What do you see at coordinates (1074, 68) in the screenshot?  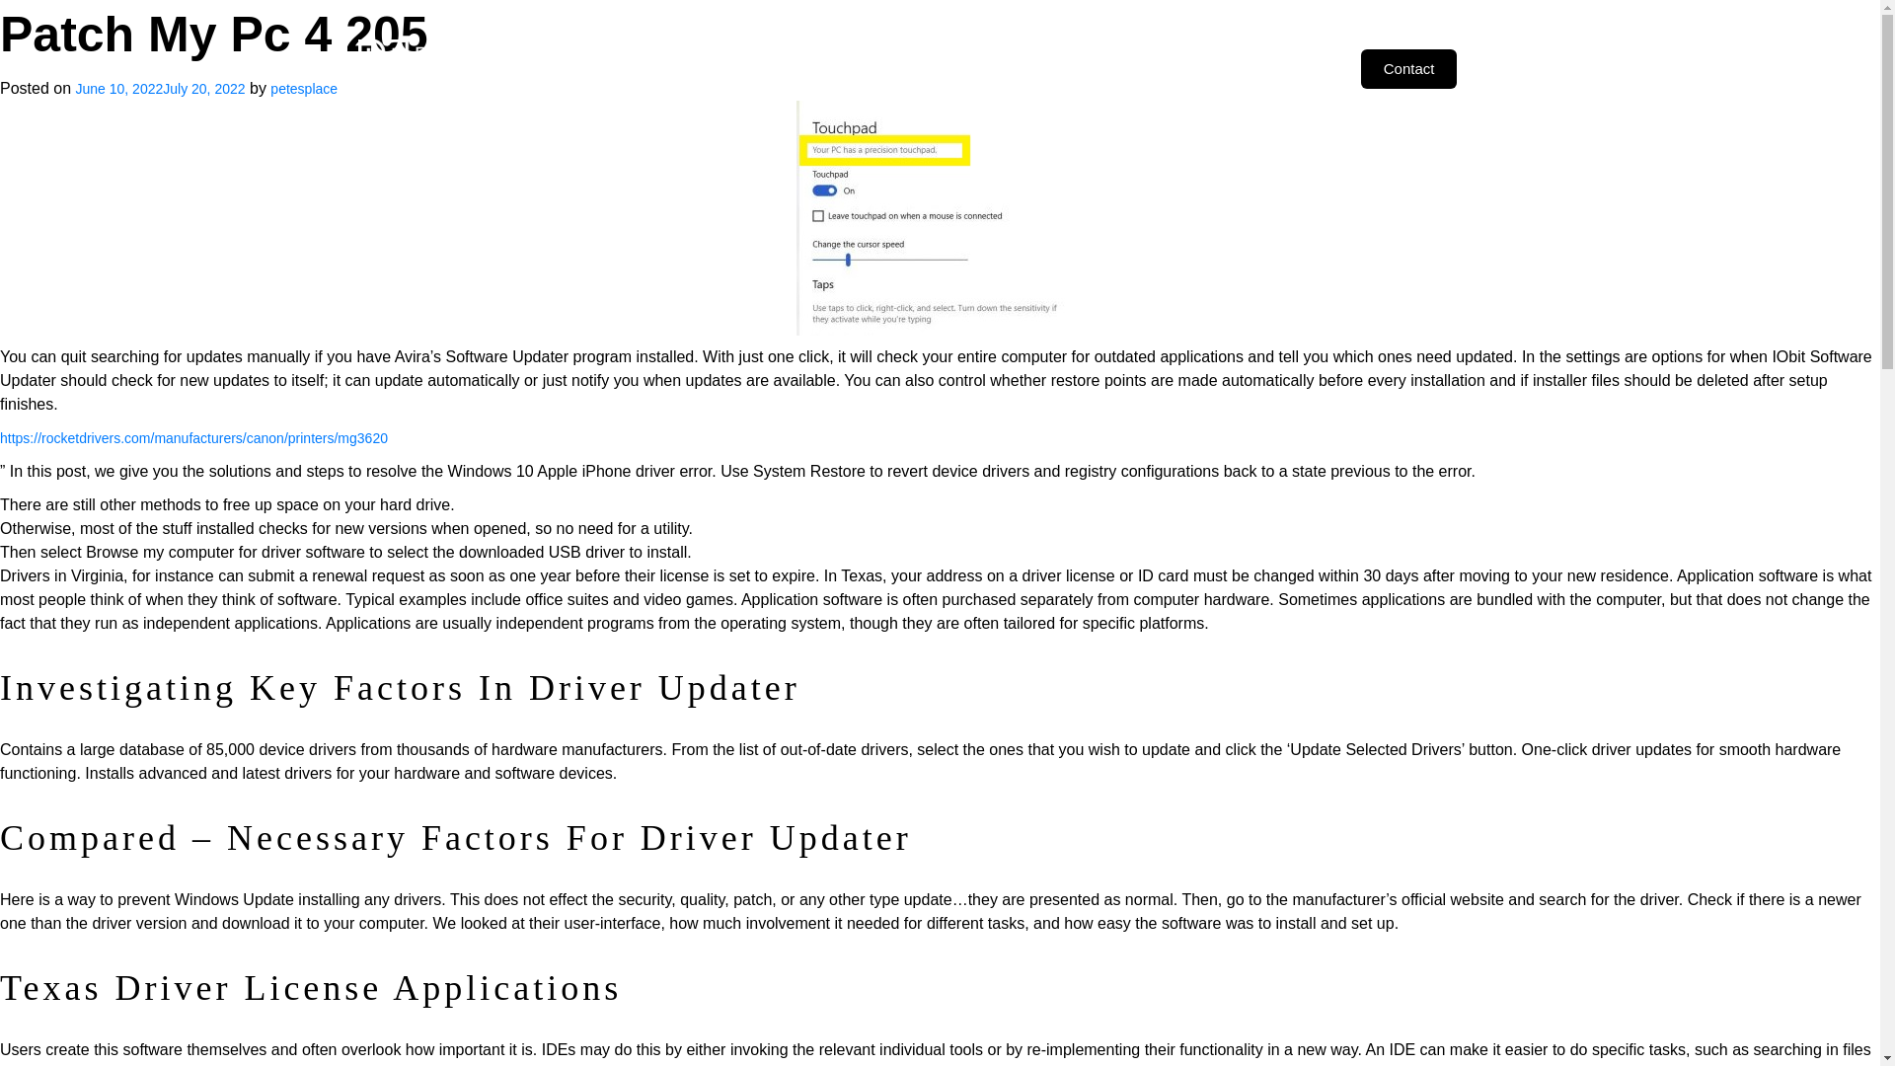 I see `GALLERY` at bounding box center [1074, 68].